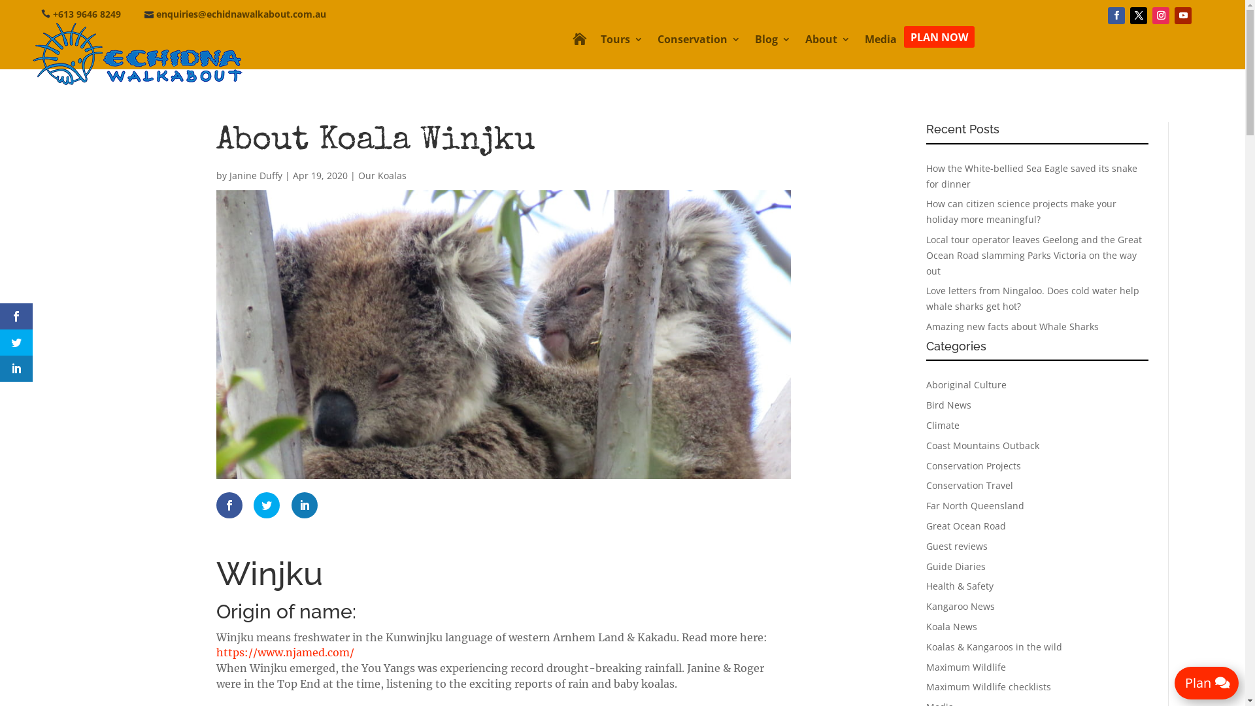 Image resolution: width=1255 pixels, height=706 pixels. What do you see at coordinates (966, 667) in the screenshot?
I see `Maximum Wildlife` at bounding box center [966, 667].